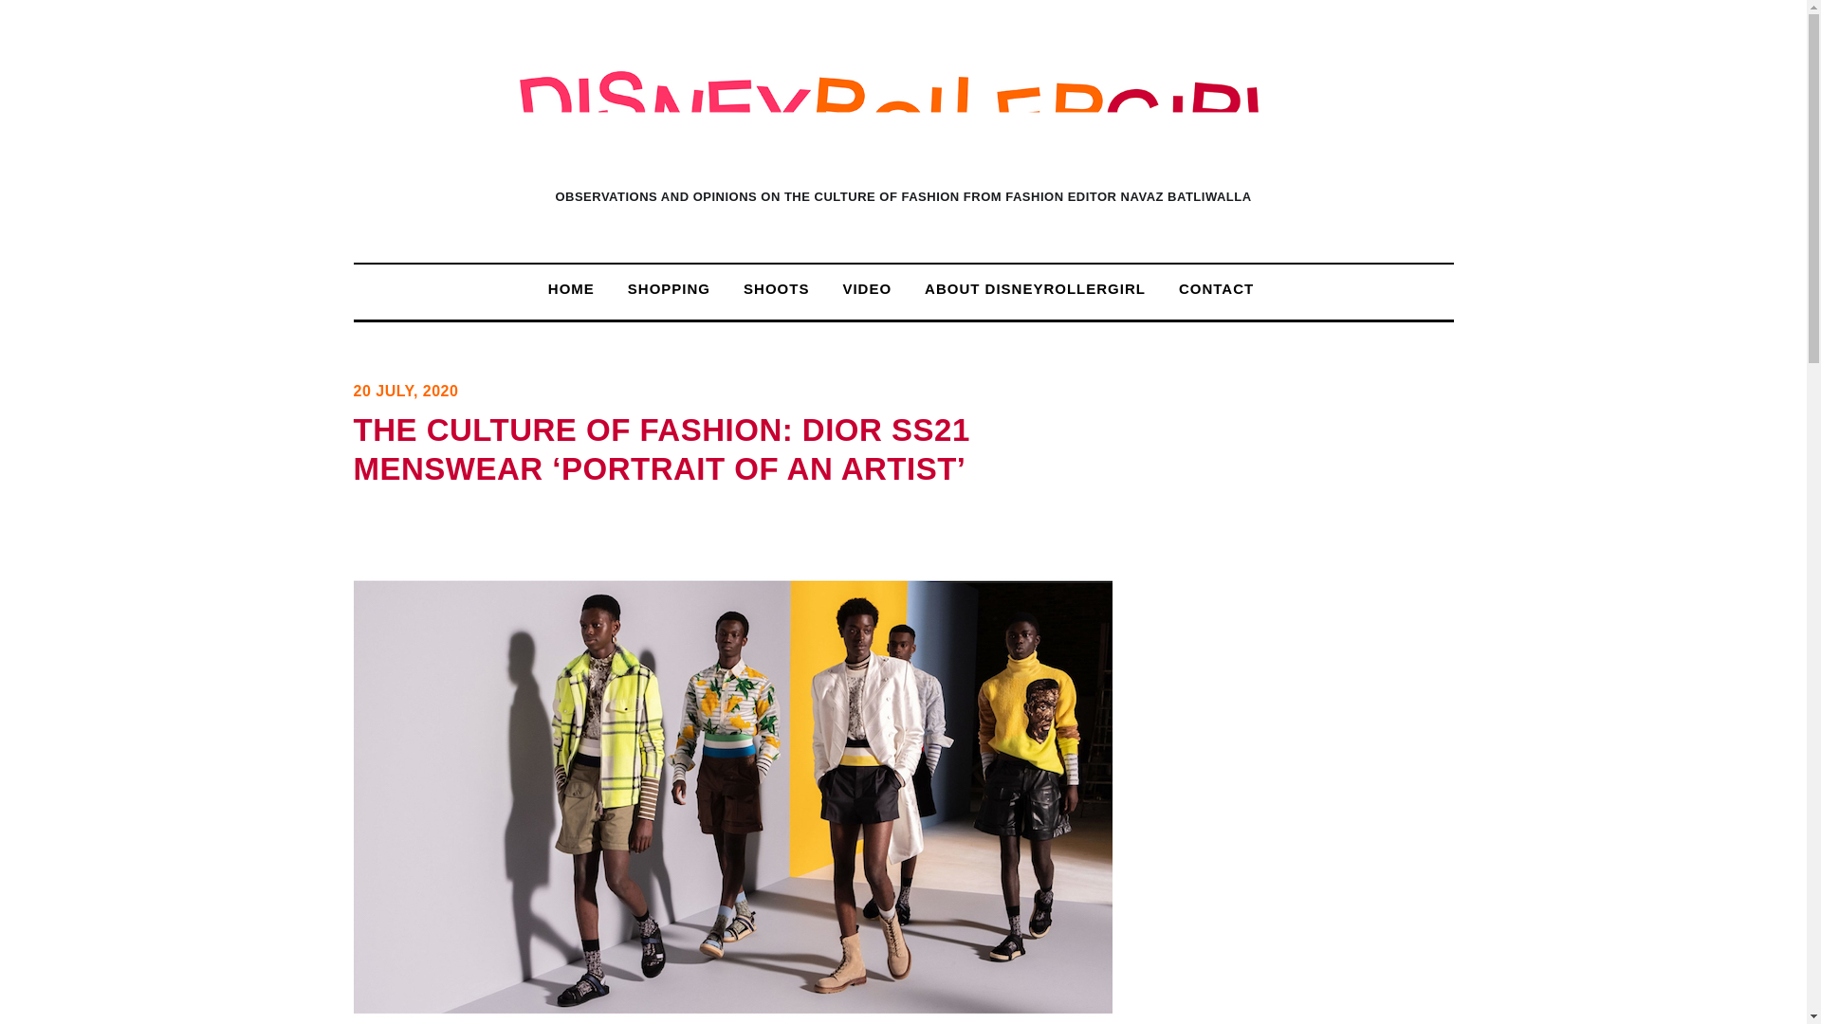 This screenshot has width=1821, height=1024. I want to click on SHOPPING, so click(670, 288).